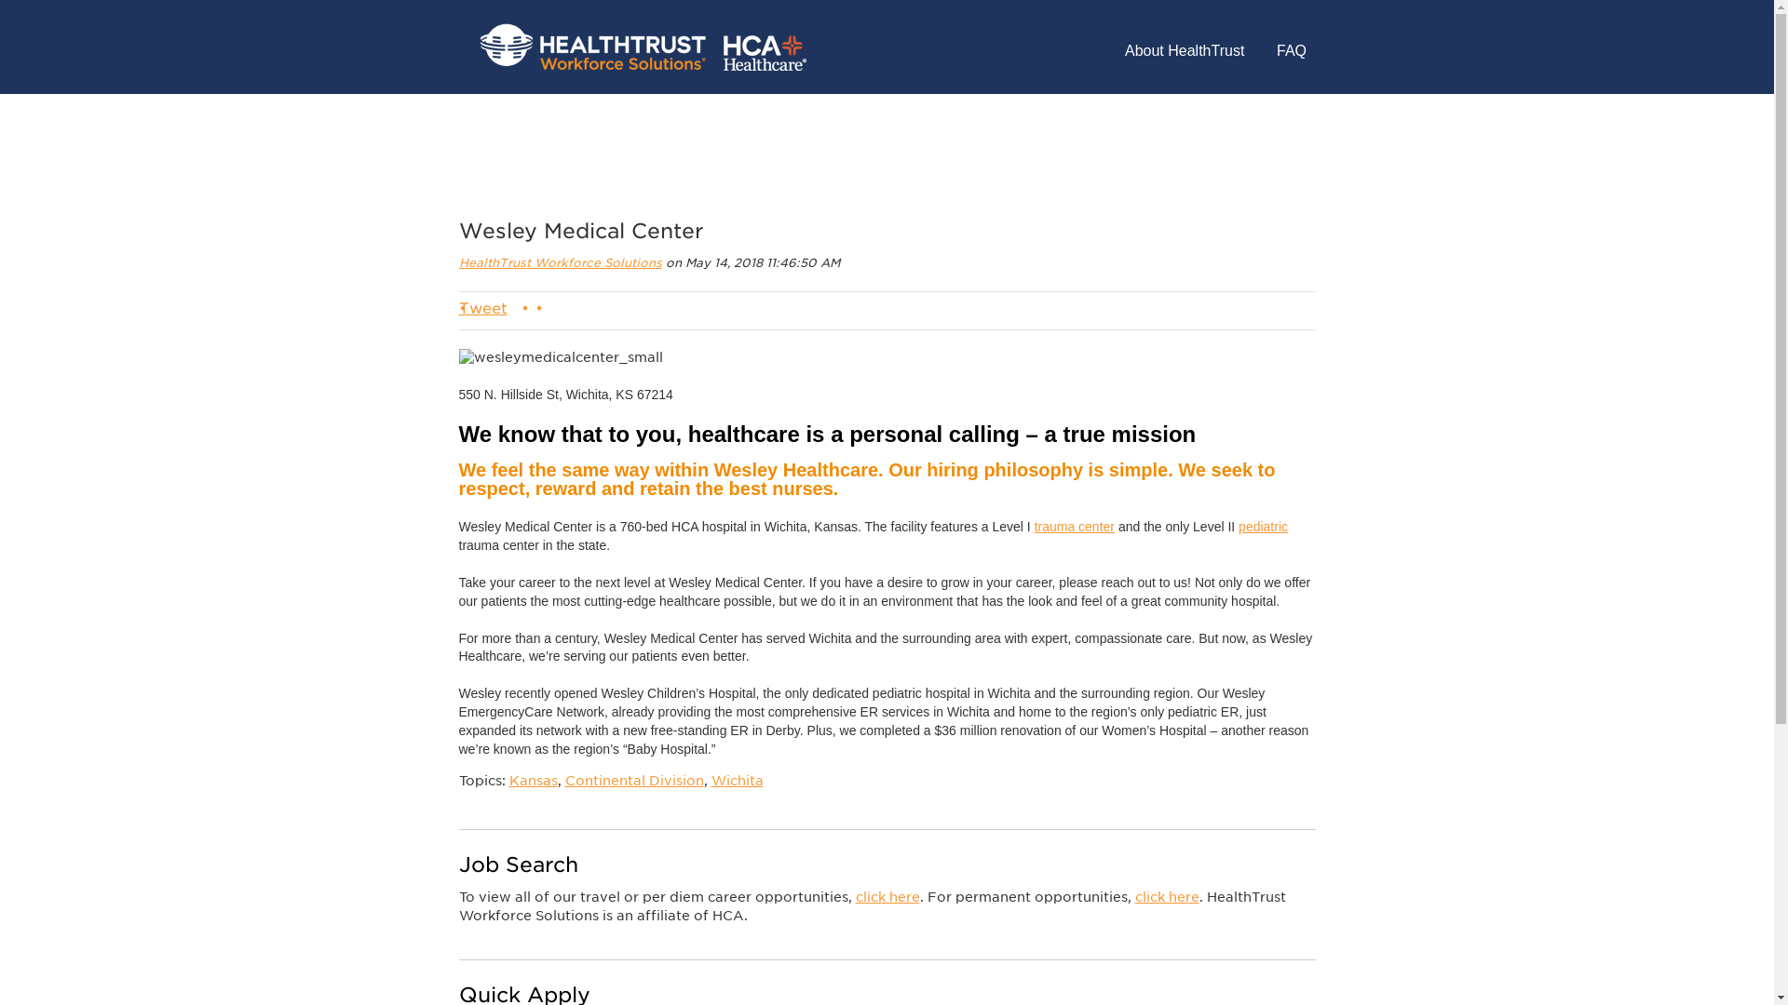  I want to click on pediatric, so click(1263, 527).